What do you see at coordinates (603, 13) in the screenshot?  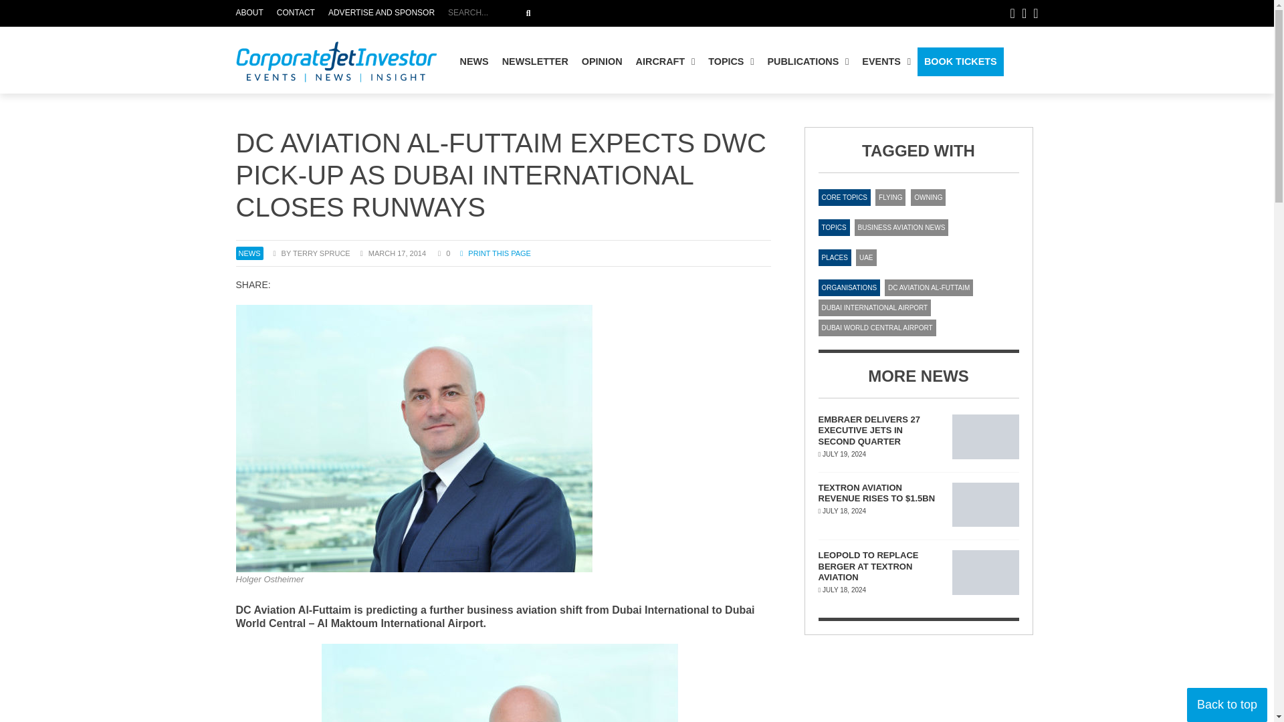 I see `PUBLICATIONS` at bounding box center [603, 13].